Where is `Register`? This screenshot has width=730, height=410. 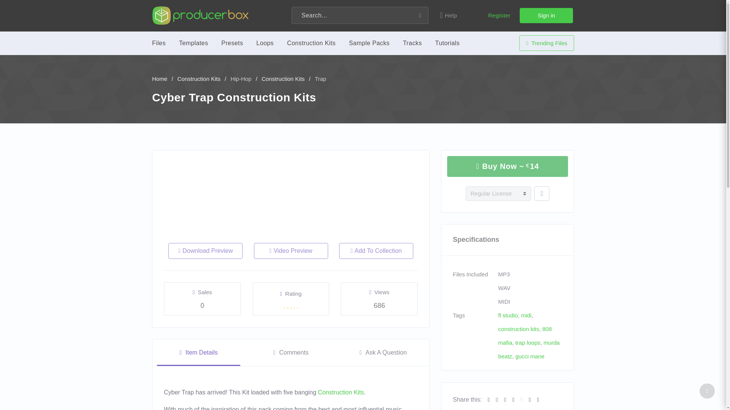
Register is located at coordinates (499, 16).